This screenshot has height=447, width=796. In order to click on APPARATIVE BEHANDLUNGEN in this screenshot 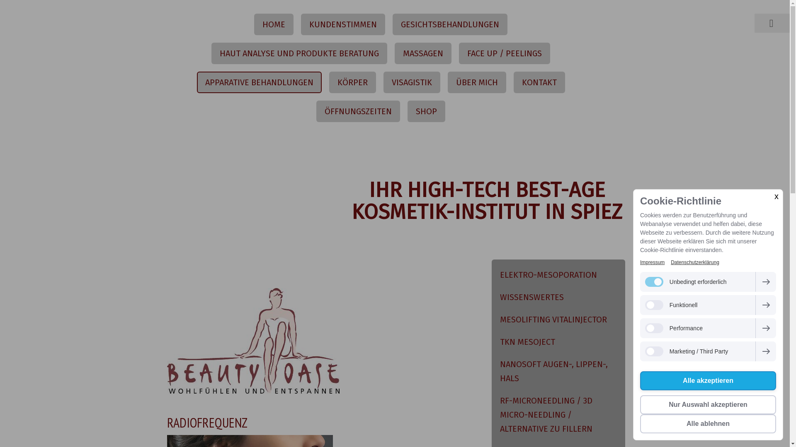, I will do `click(259, 82)`.